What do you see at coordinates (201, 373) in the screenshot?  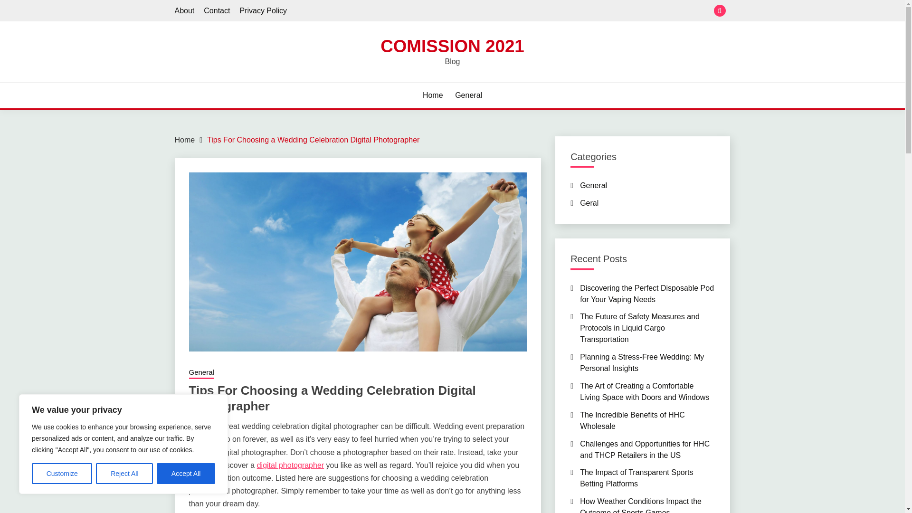 I see `General` at bounding box center [201, 373].